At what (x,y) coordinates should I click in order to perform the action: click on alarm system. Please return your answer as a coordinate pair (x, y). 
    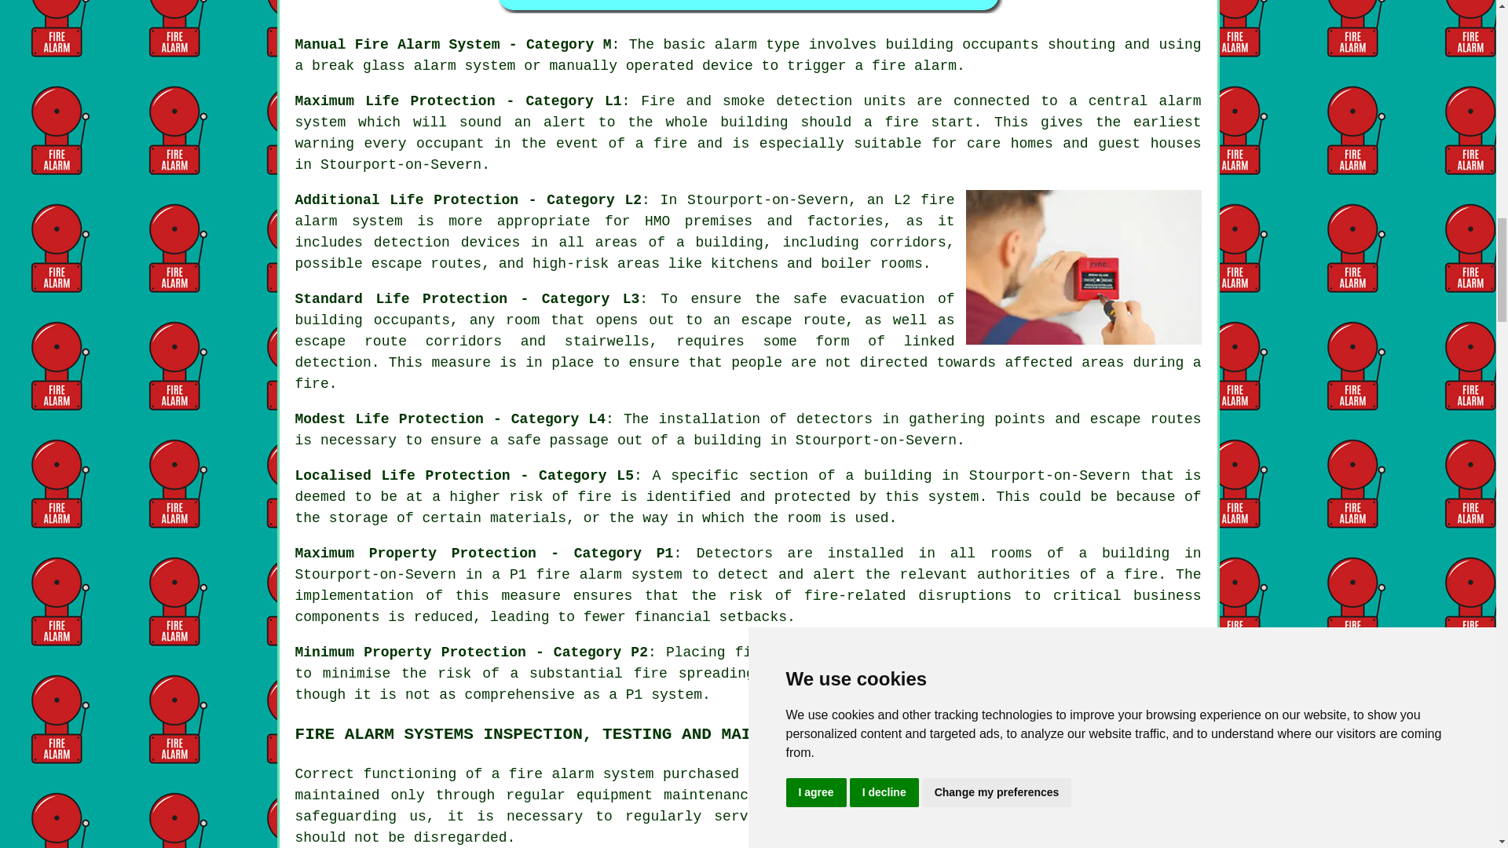
    Looking at the image, I should click on (349, 221).